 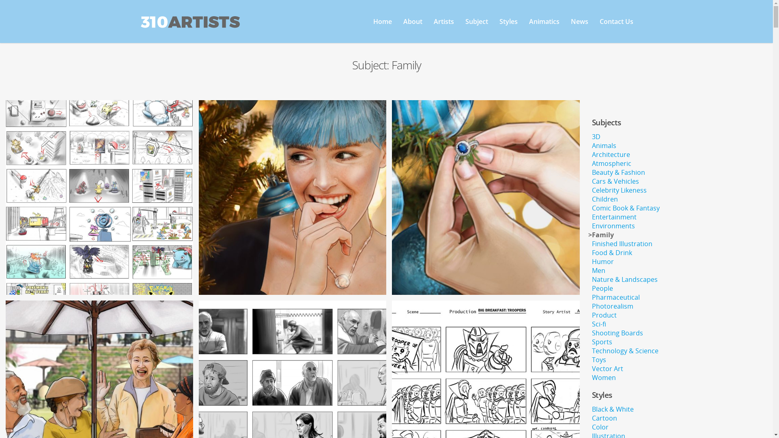 I want to click on Color, so click(x=600, y=427).